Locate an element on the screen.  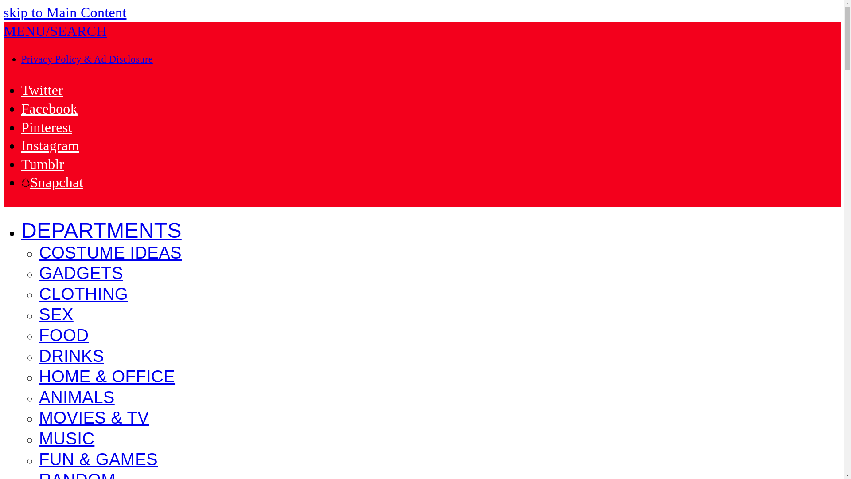
RANDOM is located at coordinates (77, 475).